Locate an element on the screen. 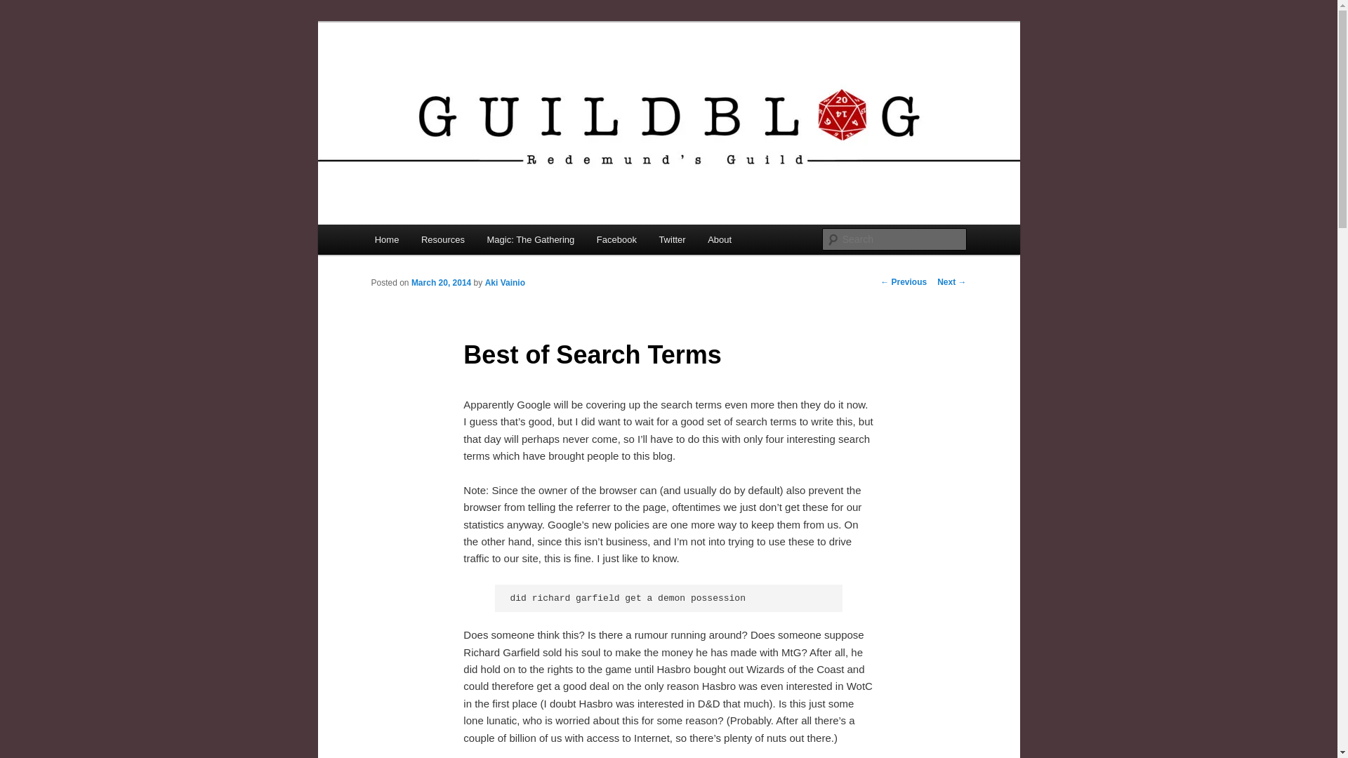 This screenshot has height=758, width=1348. March 20, 2014 is located at coordinates (441, 283).